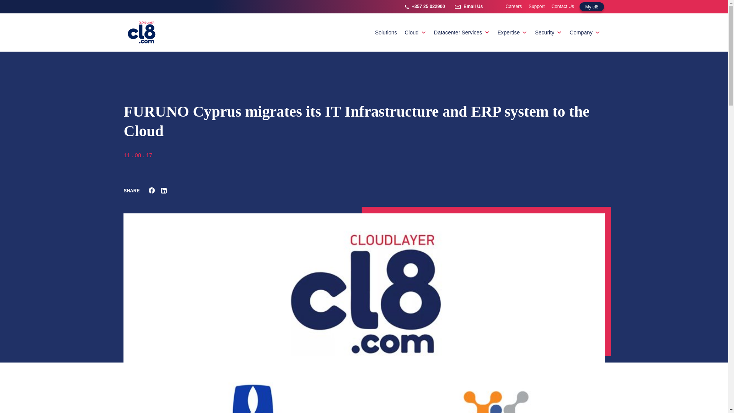 Image resolution: width=734 pixels, height=413 pixels. What do you see at coordinates (536, 6) in the screenshot?
I see `Support` at bounding box center [536, 6].